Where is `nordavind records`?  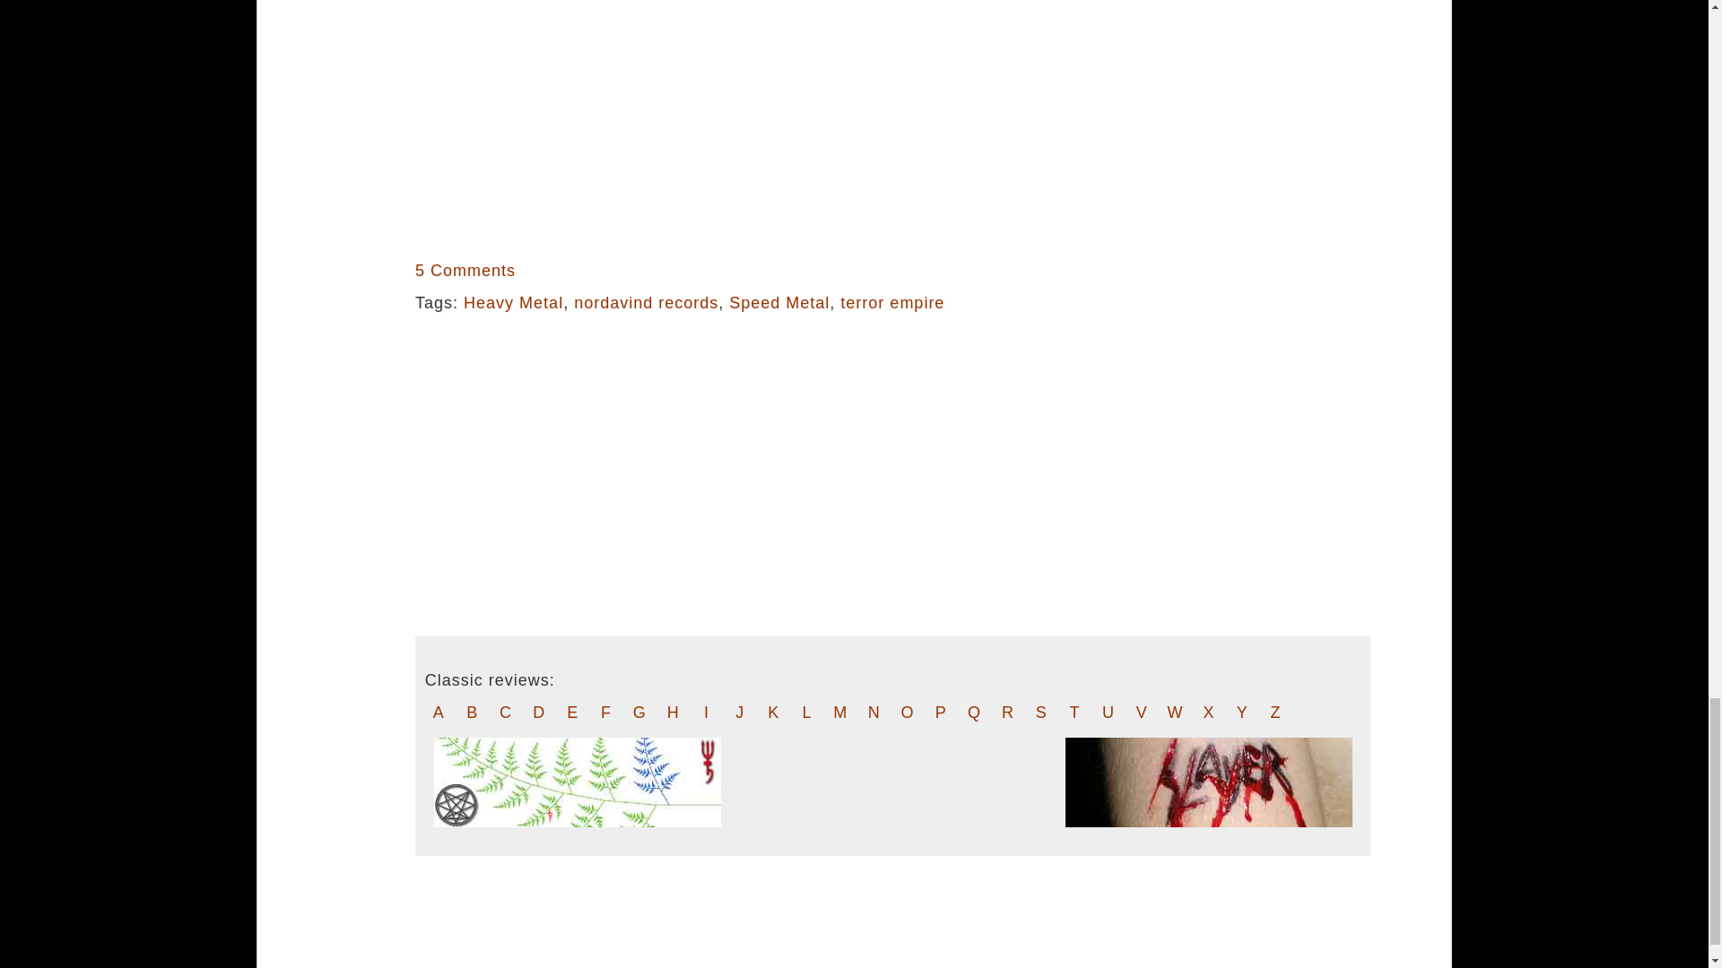
nordavind records is located at coordinates (646, 303).